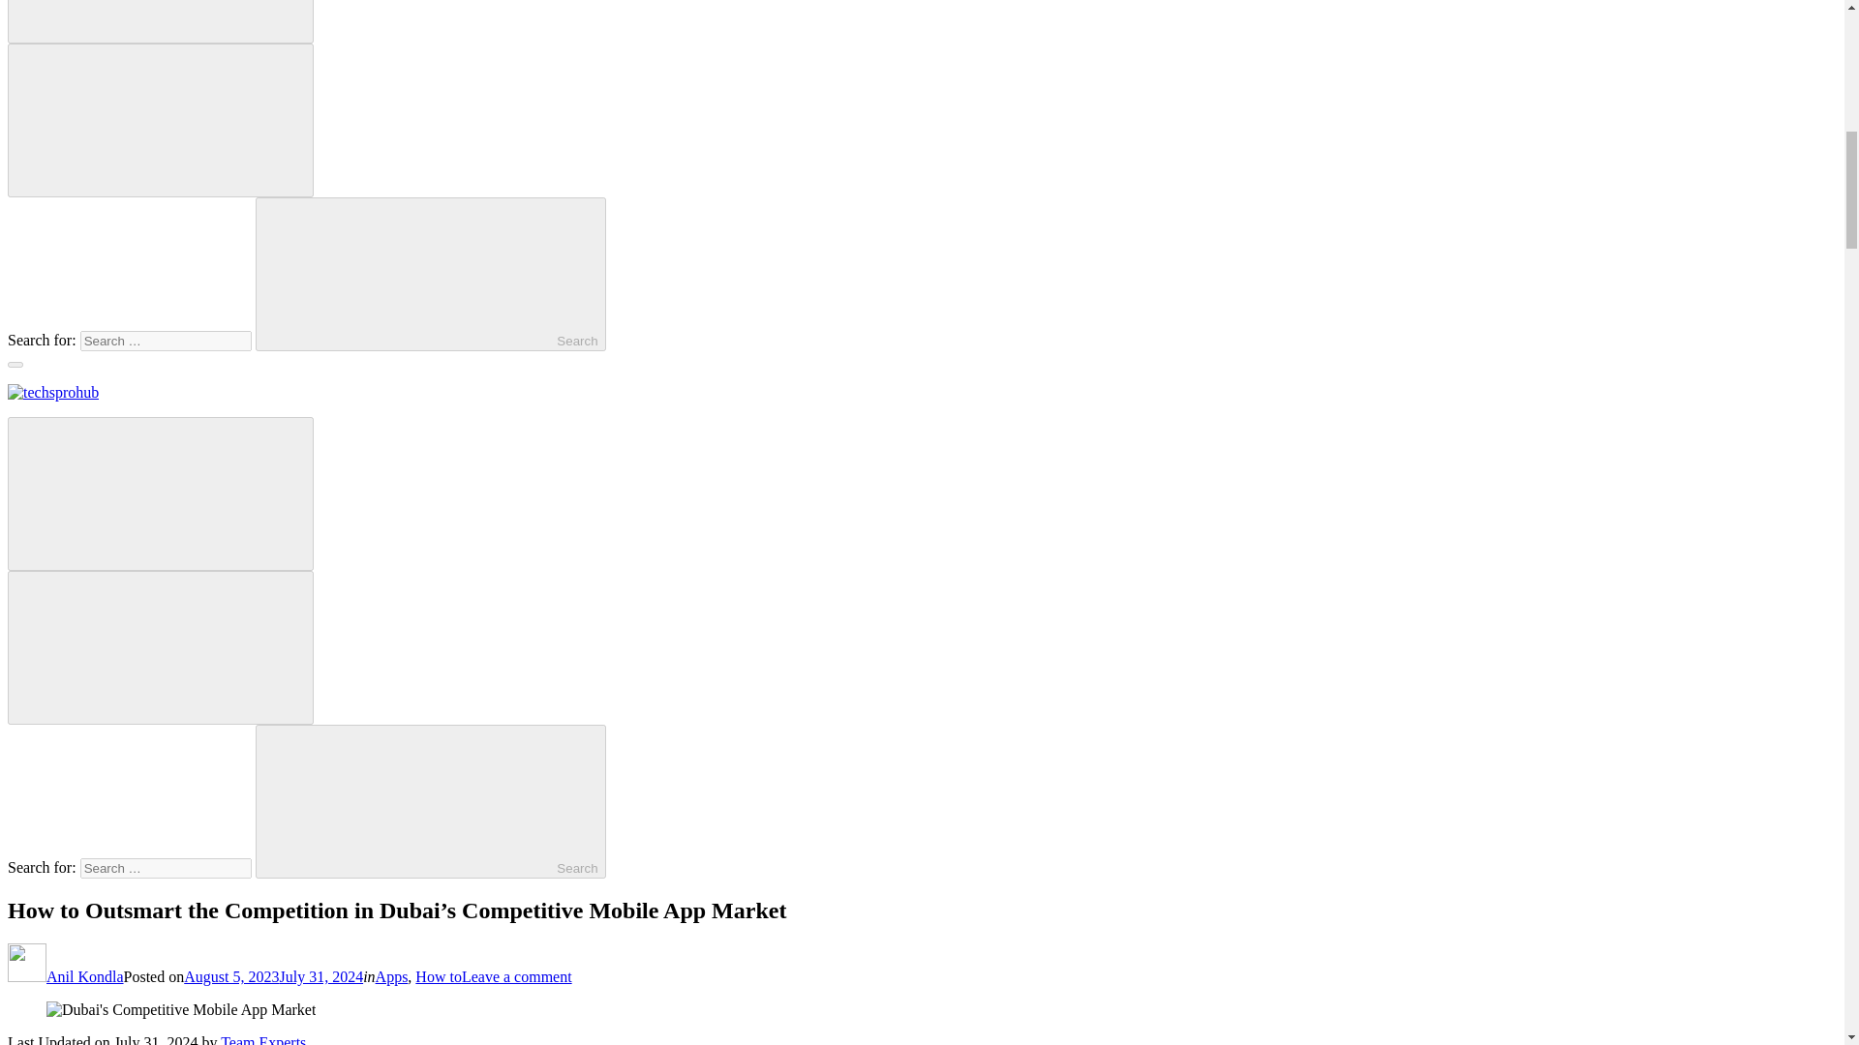 This screenshot has width=1859, height=1045. I want to click on Anil Kondla, so click(66, 977).